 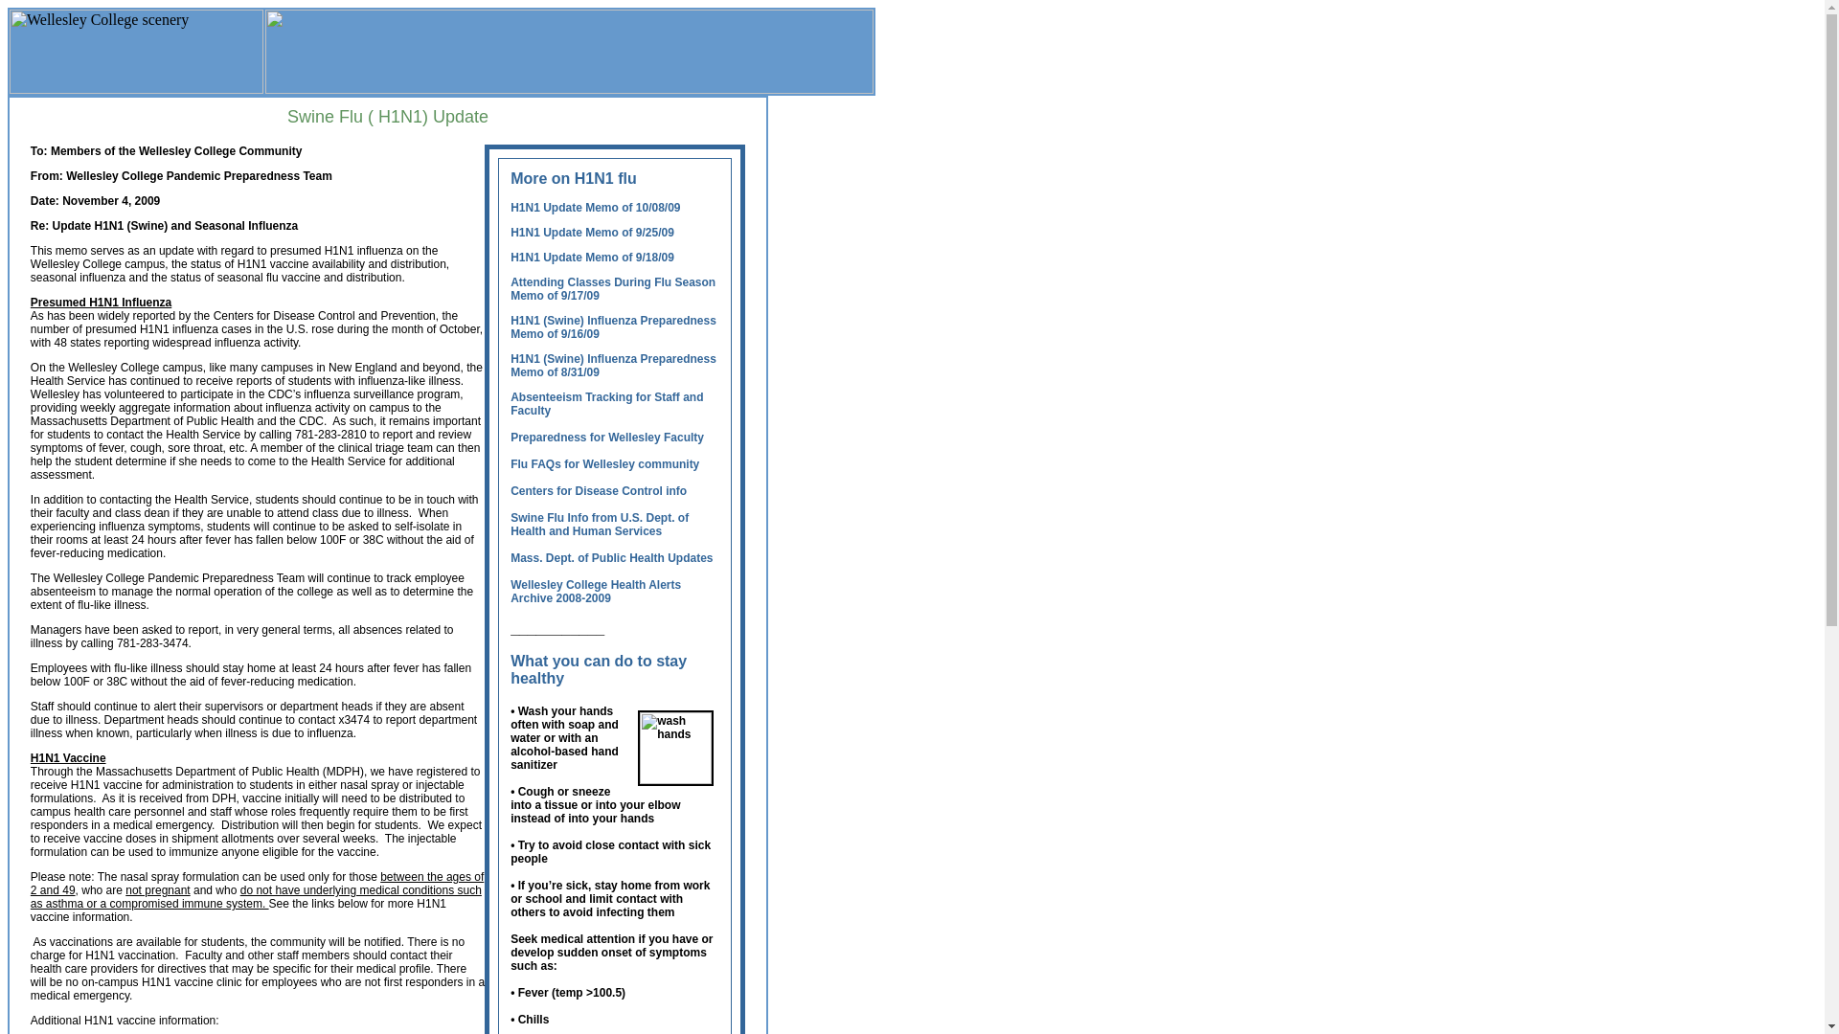 I want to click on Opens external link in new window, so click(x=611, y=564).